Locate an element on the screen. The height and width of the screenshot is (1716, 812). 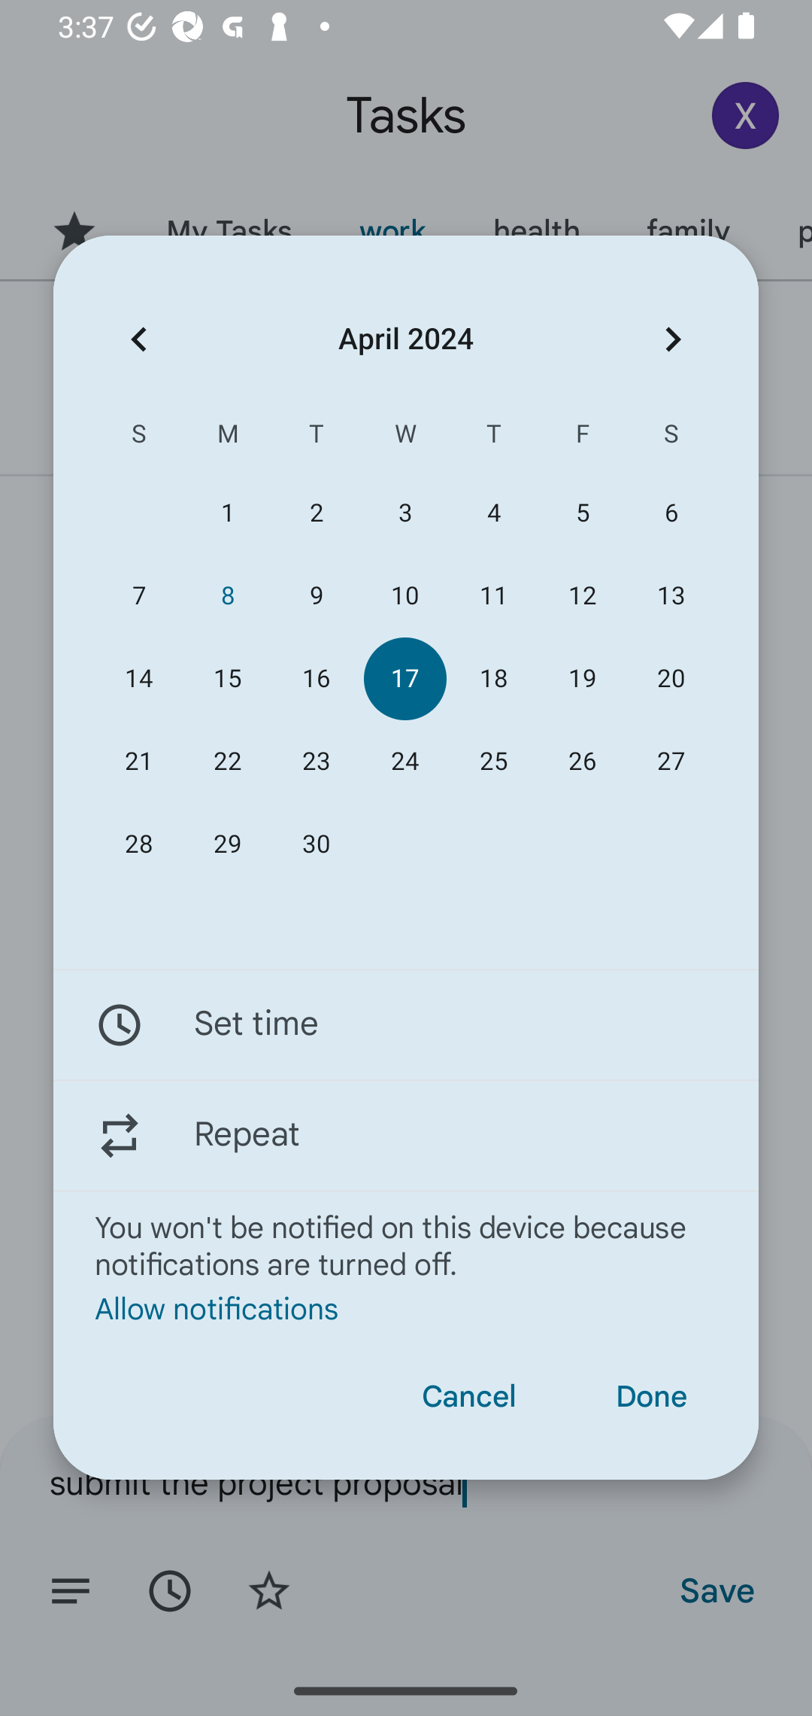
4 04 April 2024 is located at coordinates (494, 513).